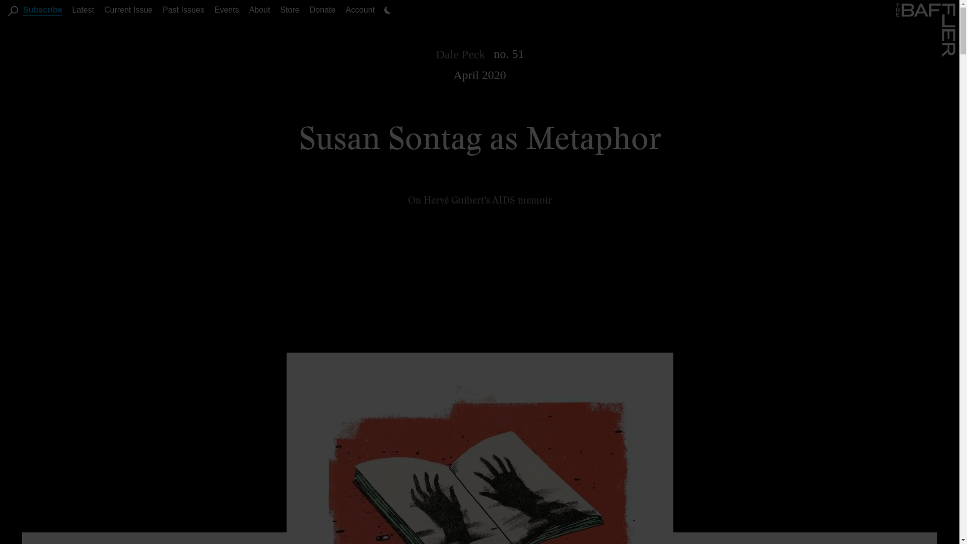 The image size is (967, 544). Describe the element at coordinates (479, 75) in the screenshot. I see `April 2020` at that location.